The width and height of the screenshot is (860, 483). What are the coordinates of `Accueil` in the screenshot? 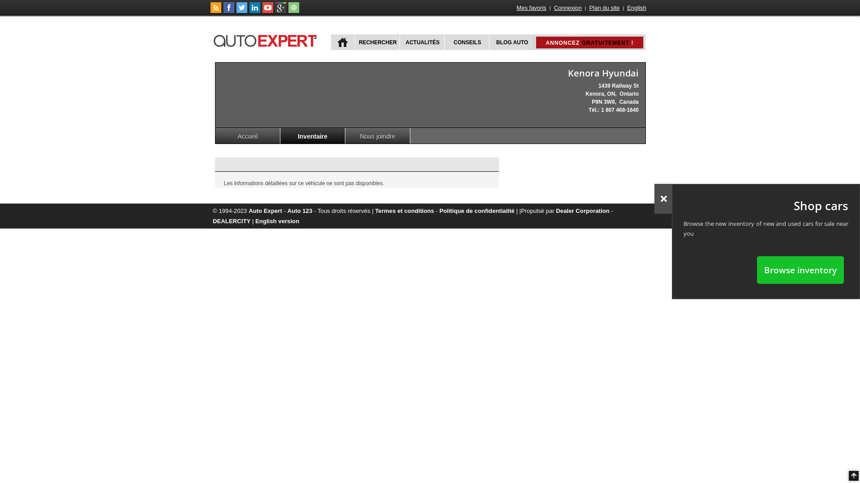 It's located at (248, 136).